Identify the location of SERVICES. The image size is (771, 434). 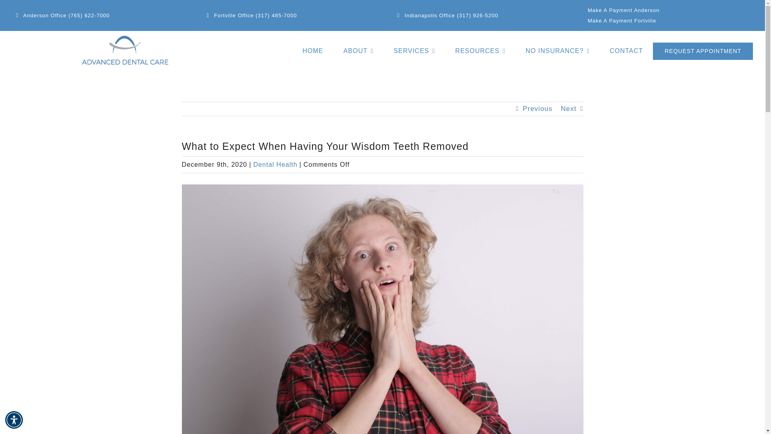
(414, 51).